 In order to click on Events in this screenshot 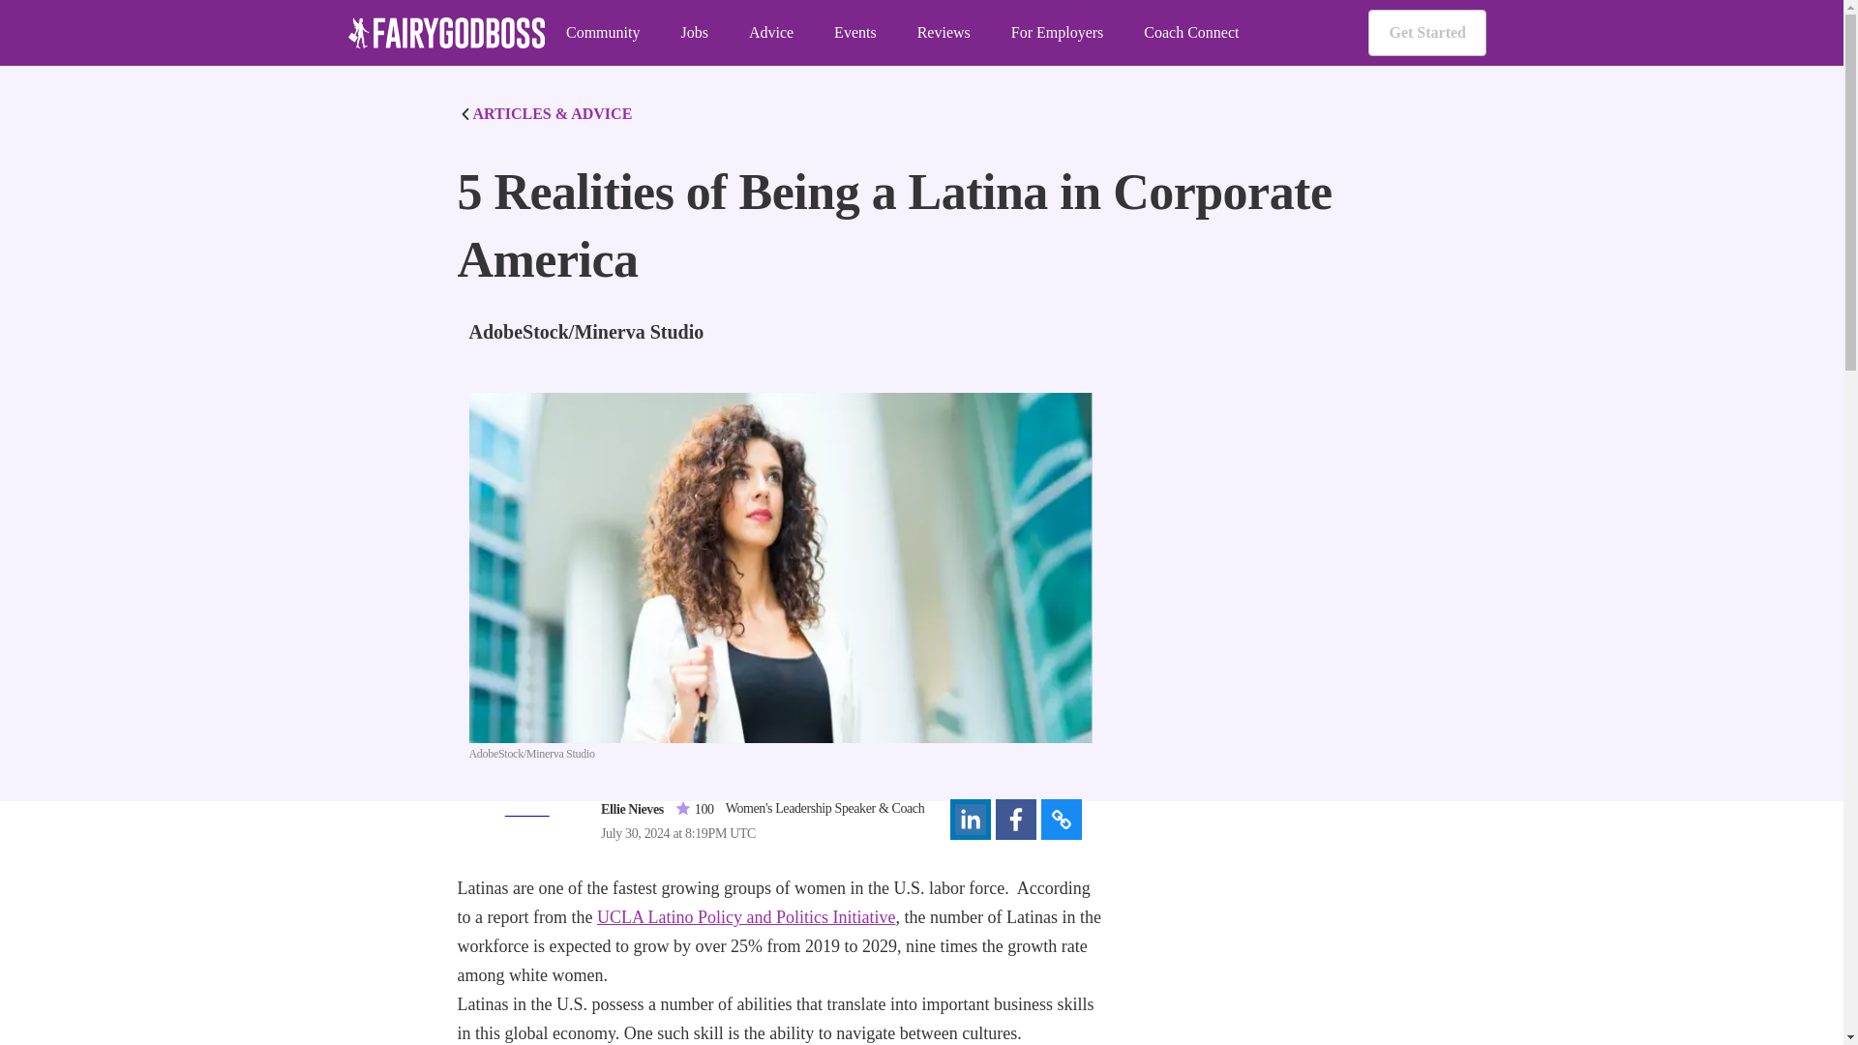, I will do `click(855, 33)`.